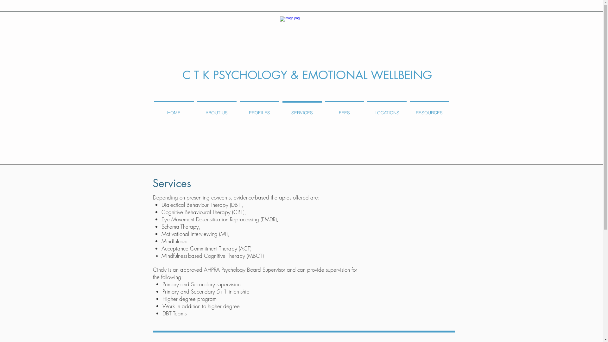 Image resolution: width=608 pixels, height=342 pixels. I want to click on RESOURCES, so click(429, 110).